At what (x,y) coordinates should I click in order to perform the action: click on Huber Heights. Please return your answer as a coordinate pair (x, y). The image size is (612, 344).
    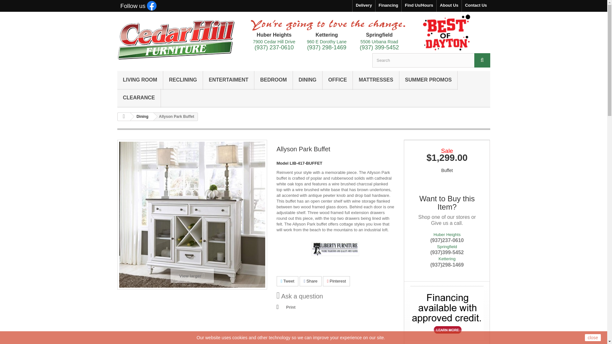
    Looking at the image, I should click on (273, 35).